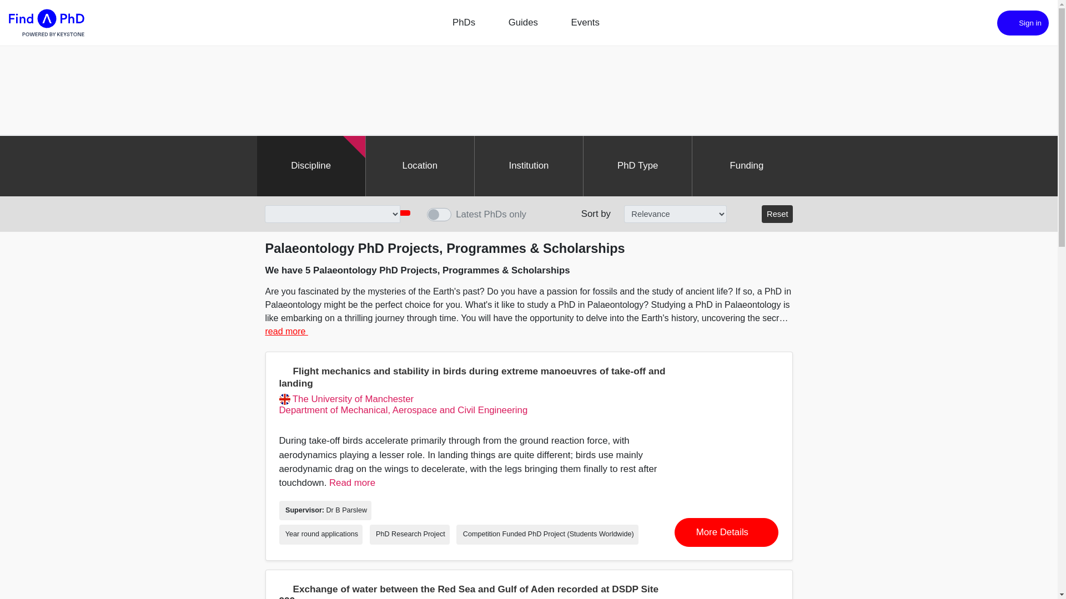  Describe the element at coordinates (46, 23) in the screenshot. I see `FindAPhD.com` at that location.